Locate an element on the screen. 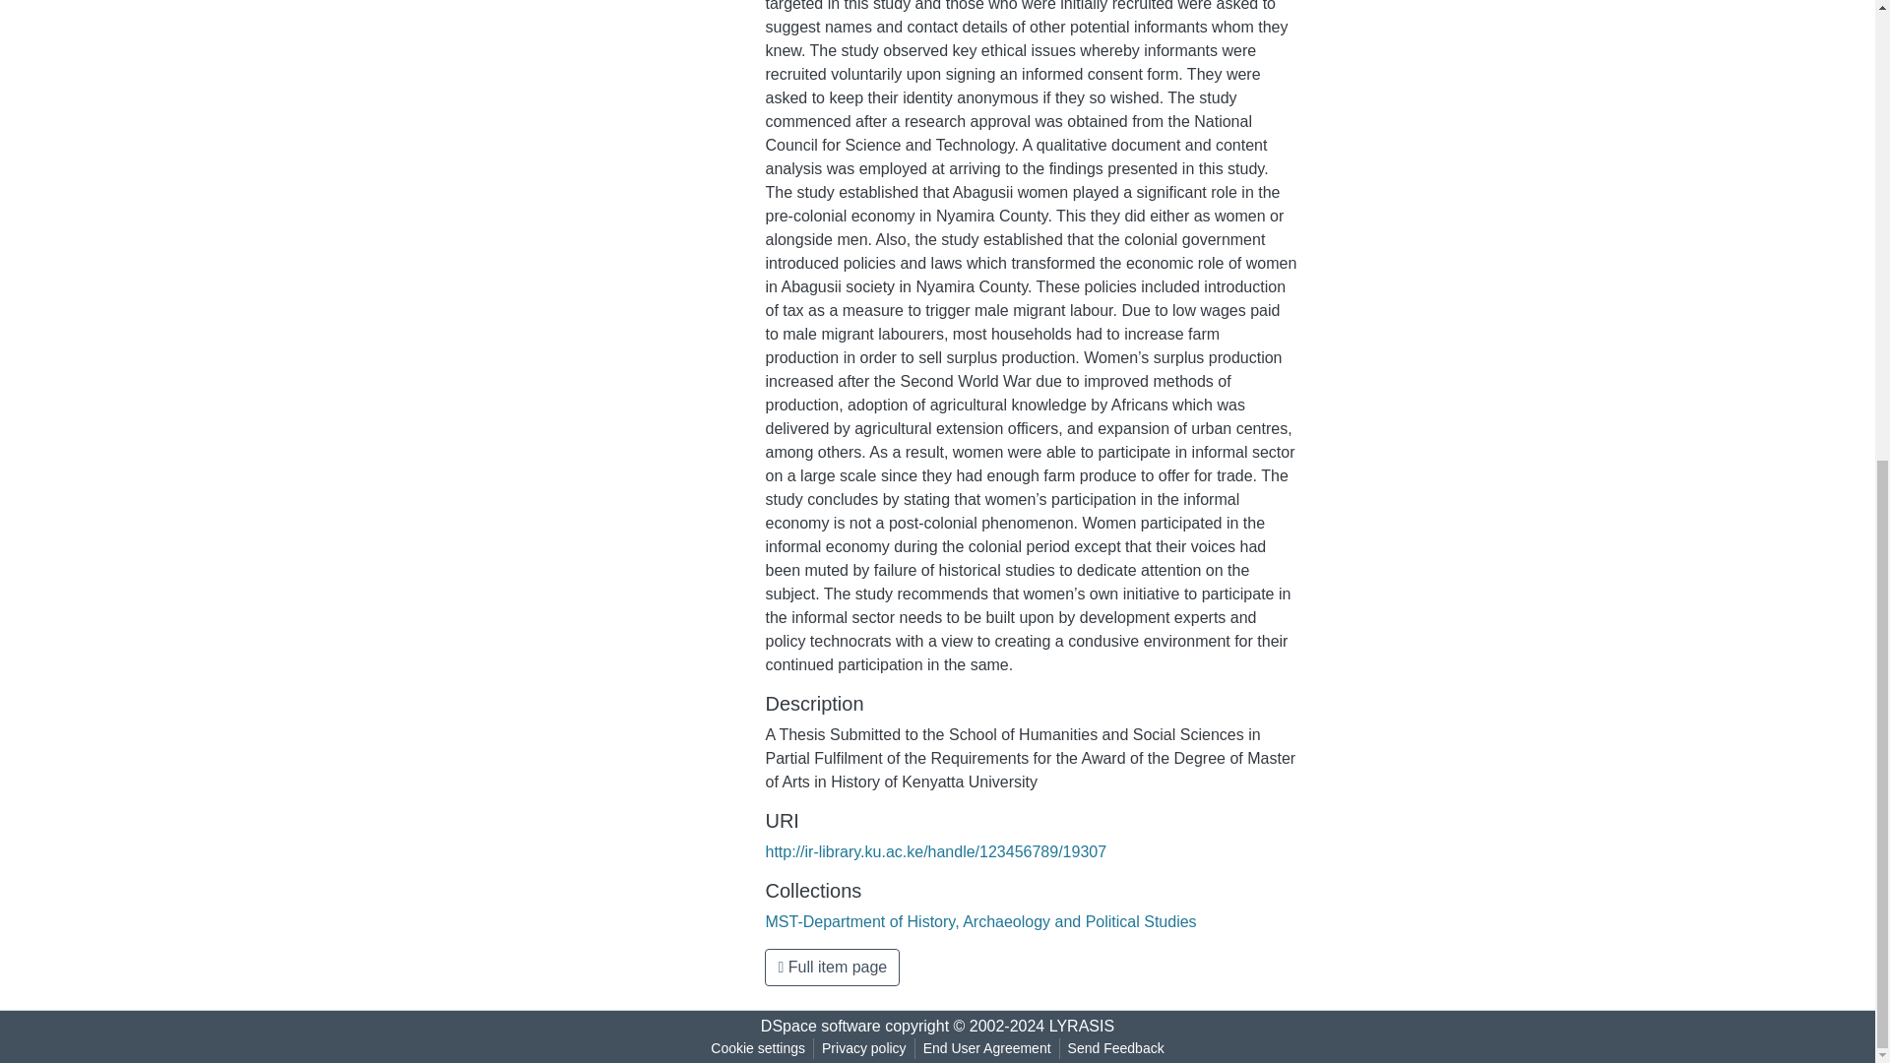  MST-Department of History, Archaeology and Political Studies is located at coordinates (980, 921).